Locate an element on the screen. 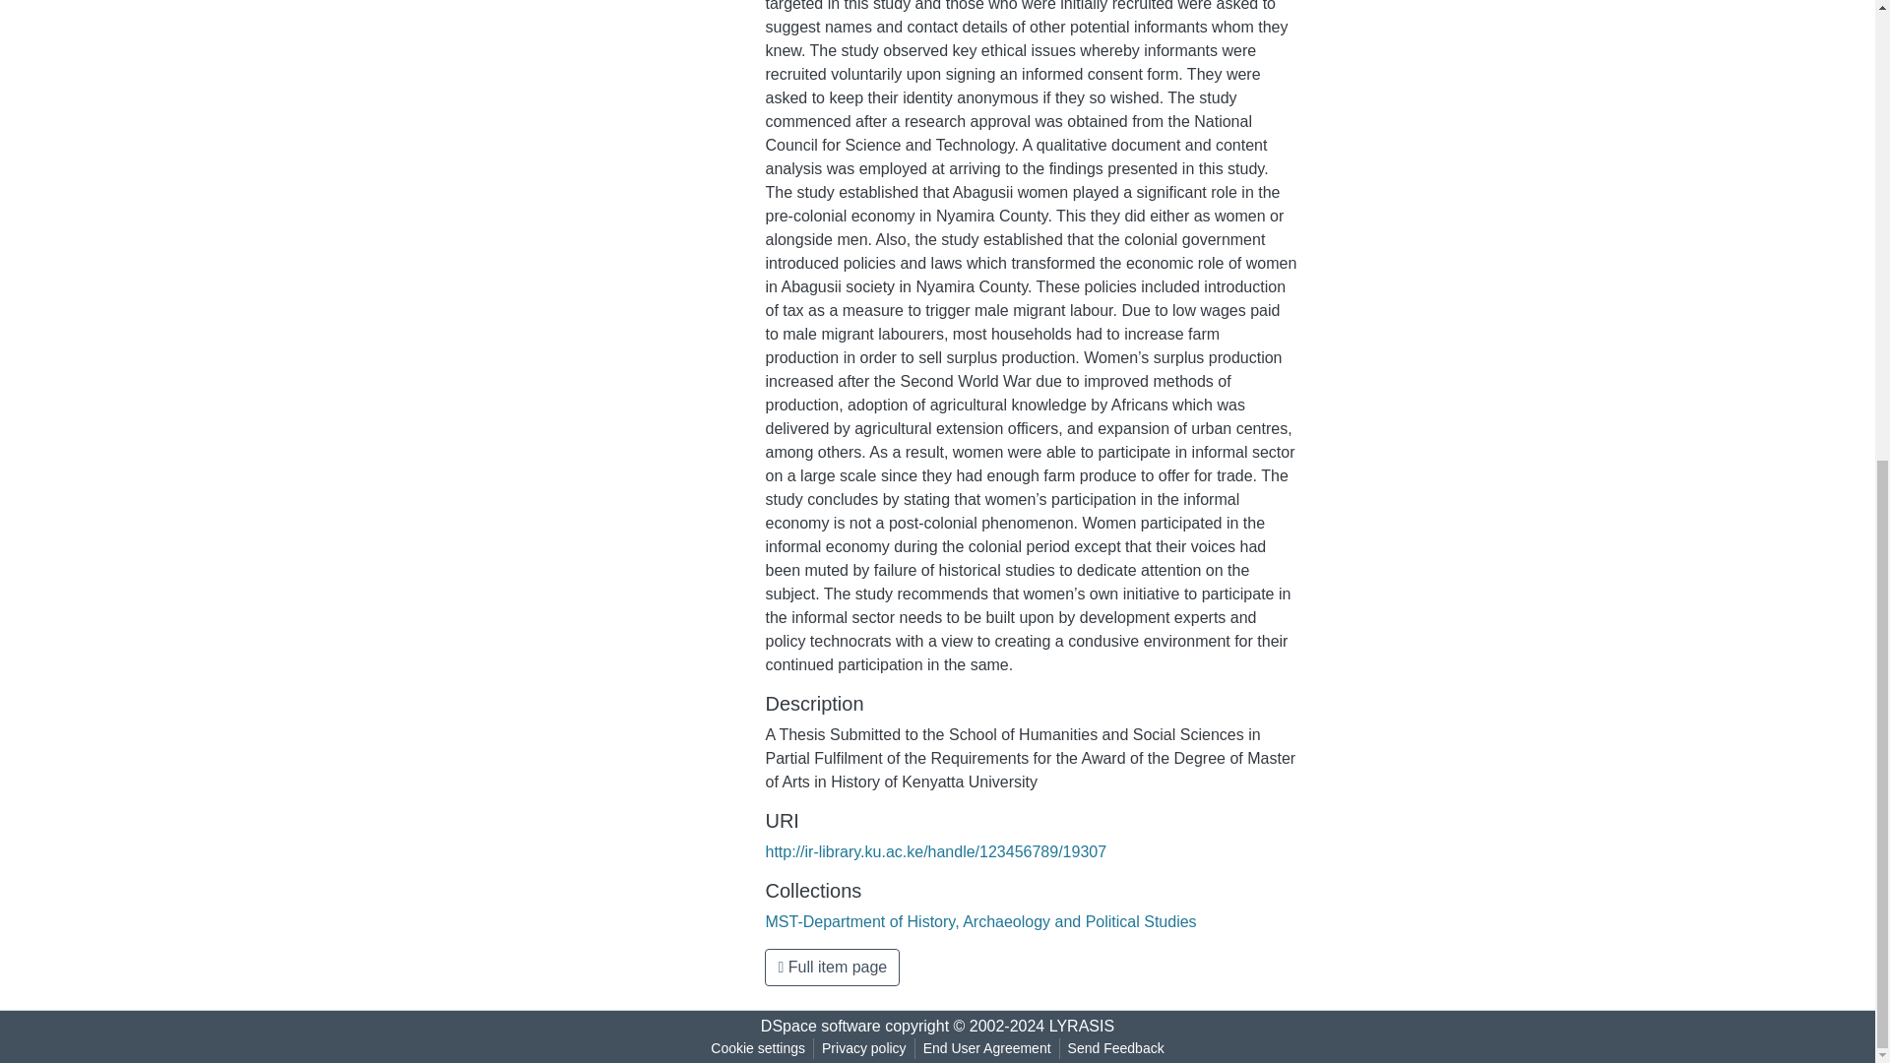  MST-Department of History, Archaeology and Political Studies is located at coordinates (980, 921).